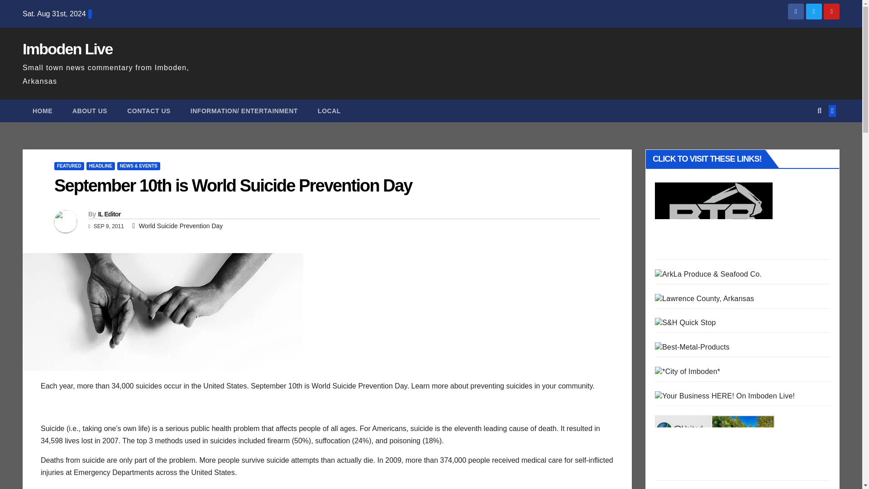  Describe the element at coordinates (90, 111) in the screenshot. I see `ABOUT US` at that location.